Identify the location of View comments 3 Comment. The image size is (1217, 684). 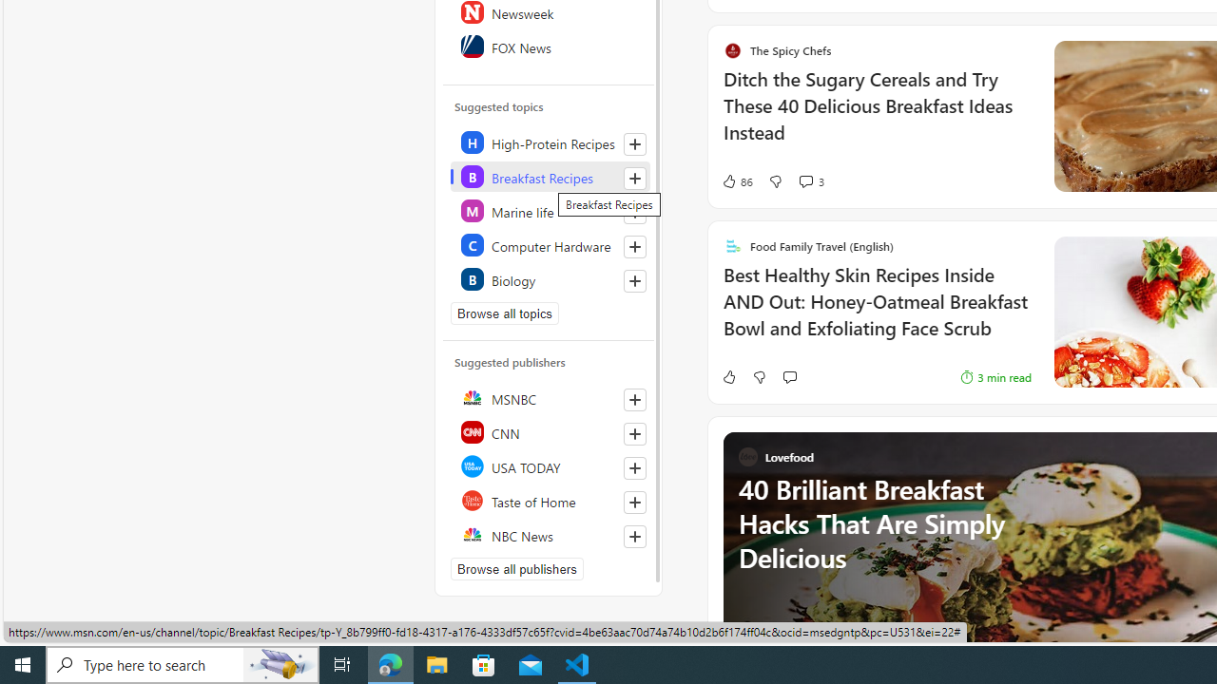
(810, 181).